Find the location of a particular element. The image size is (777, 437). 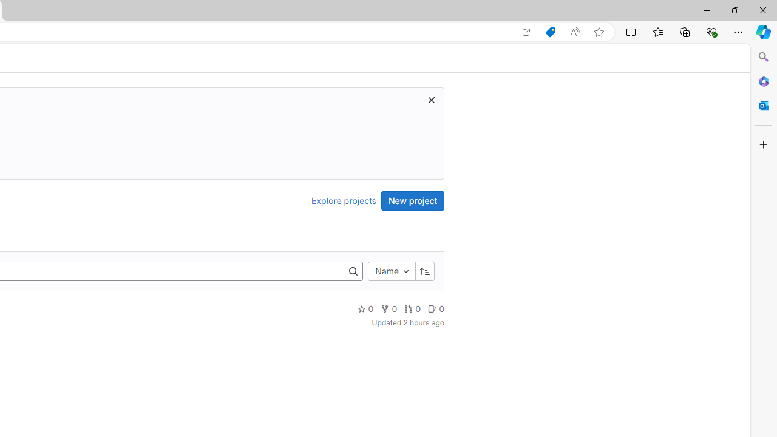

Class: s14 gl-mr-2 is located at coordinates (432, 308).